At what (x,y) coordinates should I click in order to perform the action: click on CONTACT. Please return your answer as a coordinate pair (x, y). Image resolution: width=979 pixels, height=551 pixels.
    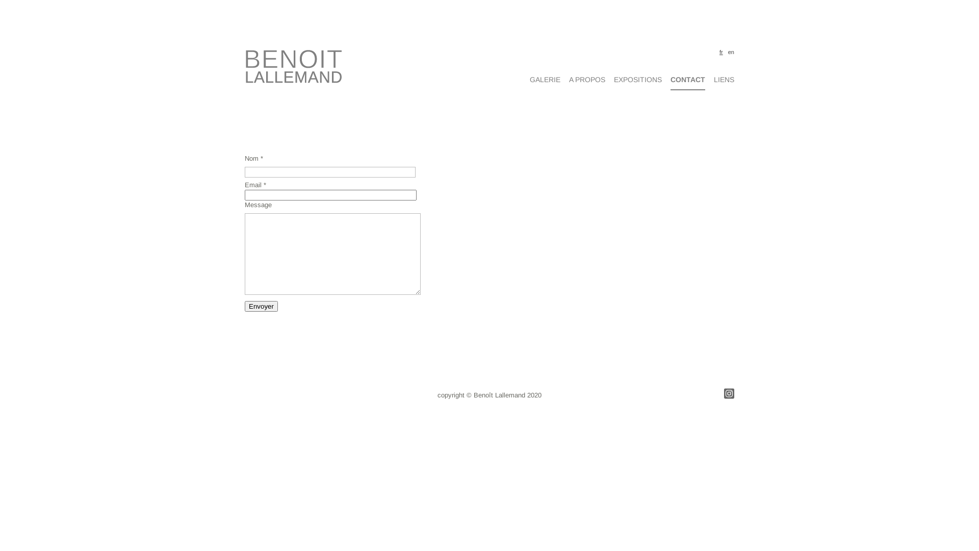
    Looking at the image, I should click on (688, 83).